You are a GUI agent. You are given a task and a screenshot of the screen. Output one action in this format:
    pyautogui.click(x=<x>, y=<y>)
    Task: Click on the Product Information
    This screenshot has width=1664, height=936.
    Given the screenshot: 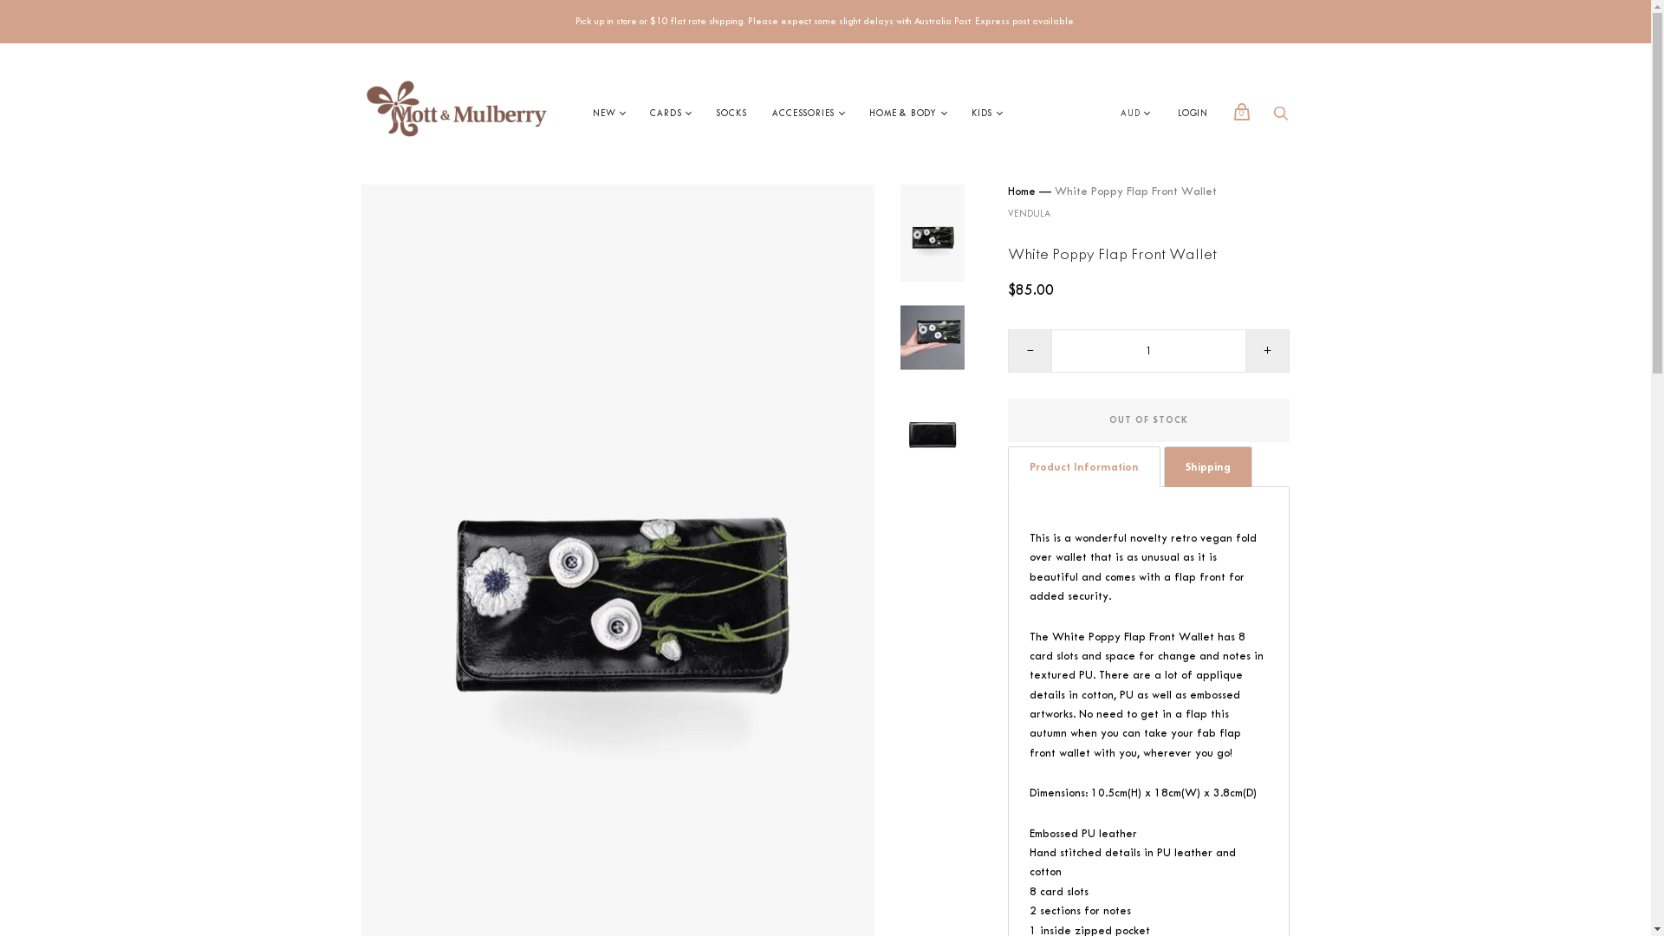 What is the action you would take?
    pyautogui.click(x=1084, y=466)
    